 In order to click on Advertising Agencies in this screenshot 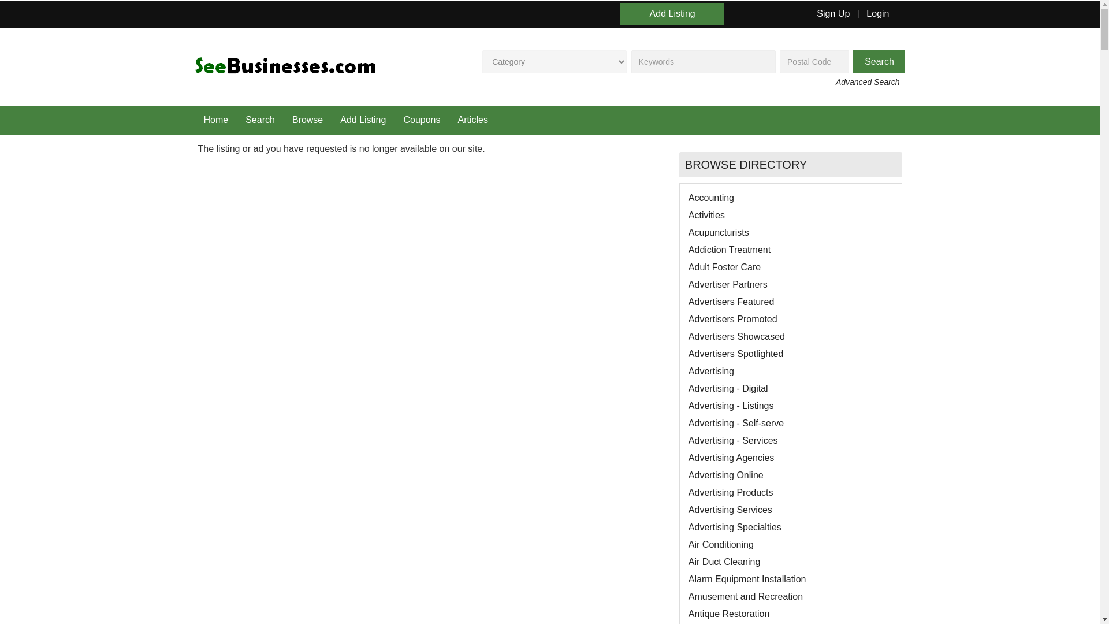, I will do `click(731, 458)`.